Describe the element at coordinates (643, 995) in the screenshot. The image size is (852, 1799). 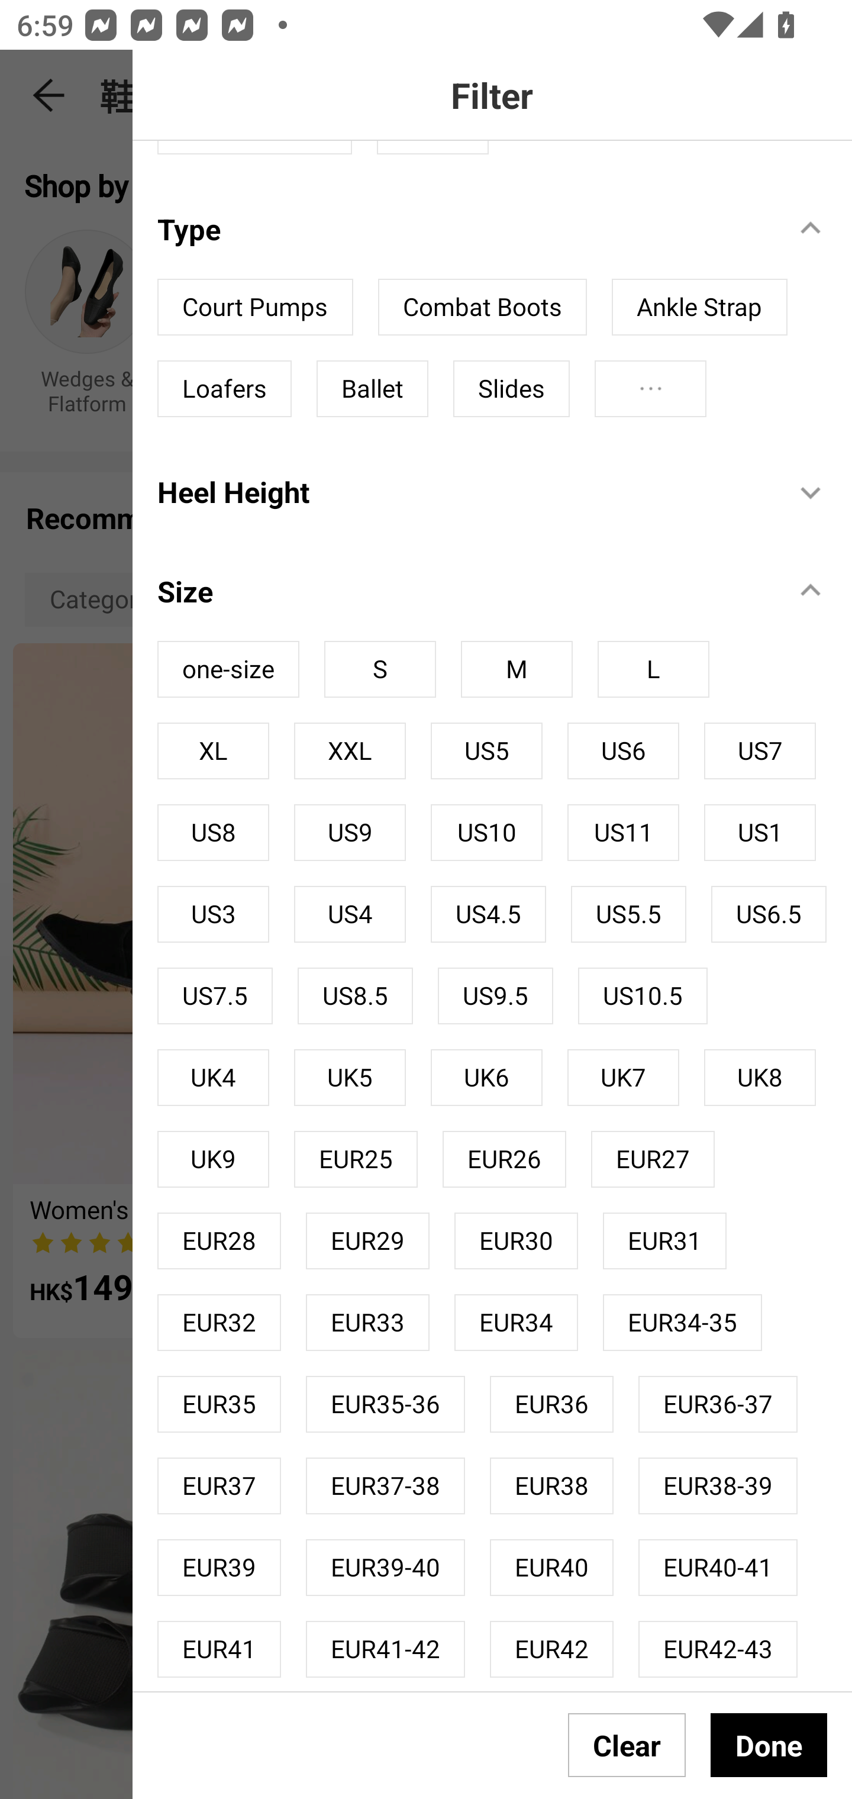
I see `US10.5` at that location.